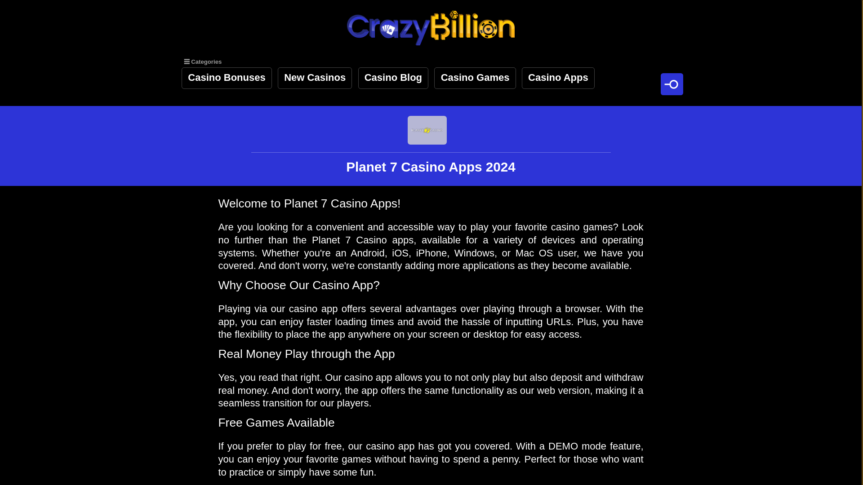  I want to click on New Casinos, so click(315, 78).